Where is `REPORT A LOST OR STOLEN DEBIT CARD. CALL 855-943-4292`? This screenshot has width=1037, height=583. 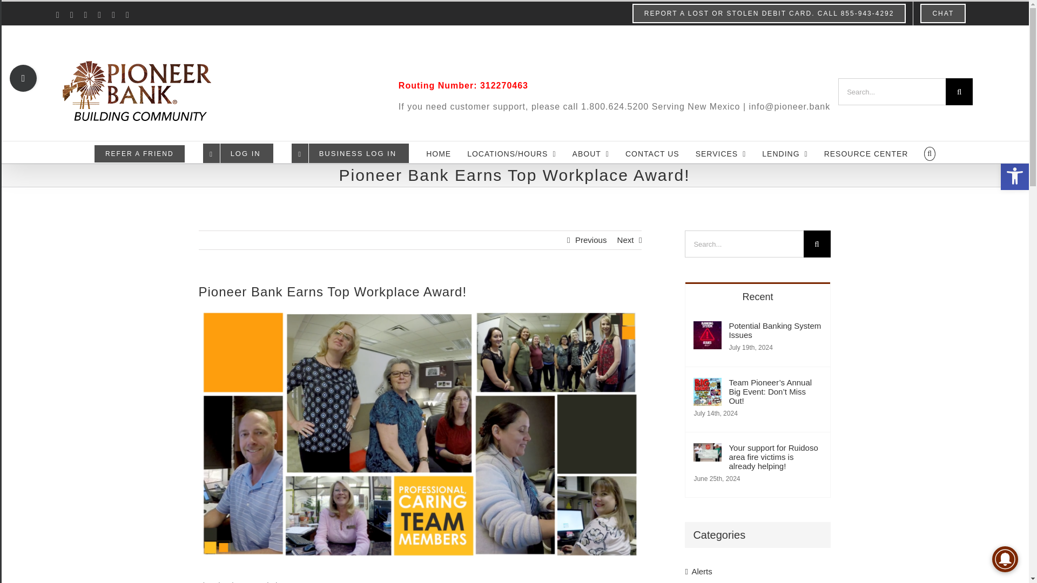
REPORT A LOST OR STOLEN DEBIT CARD. CALL 855-943-4292 is located at coordinates (769, 13).